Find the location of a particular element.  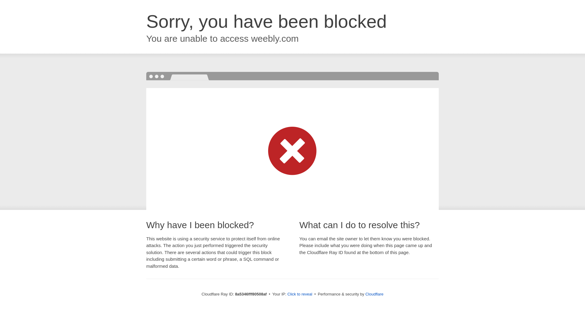

Click to reveal is located at coordinates (300, 294).